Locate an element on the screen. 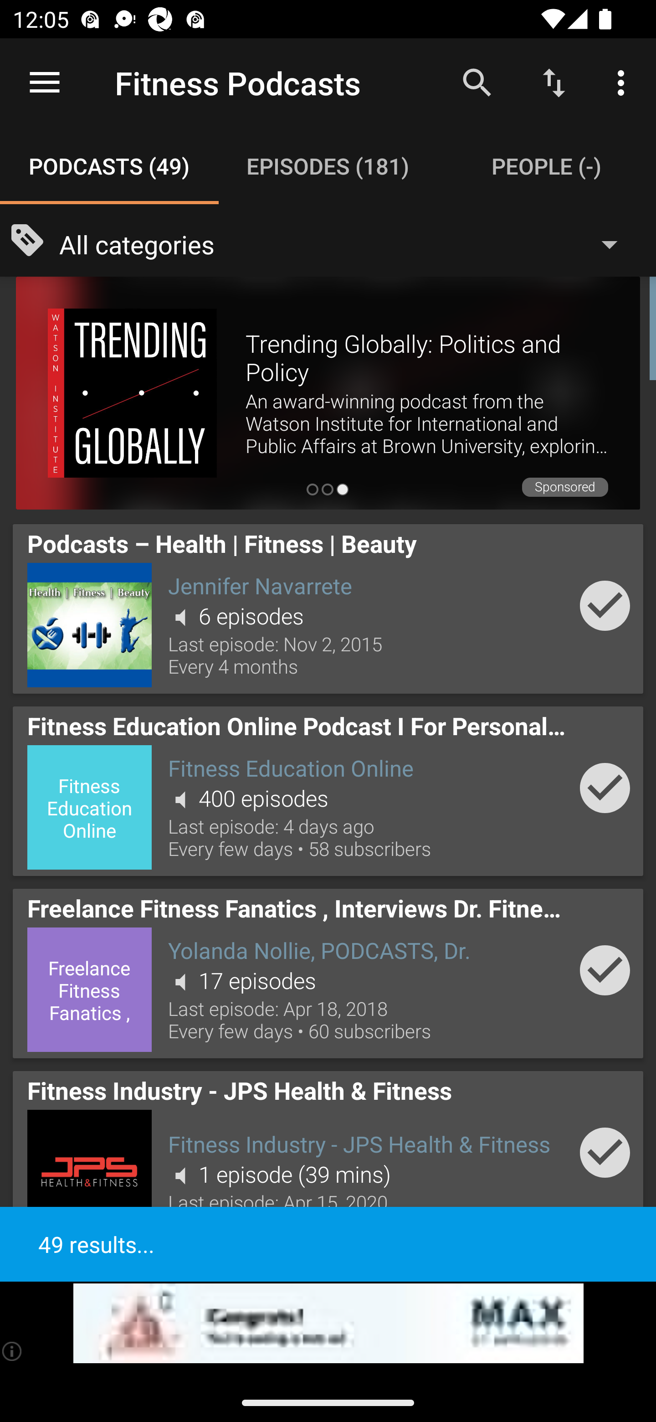  More options is located at coordinates (624, 82).